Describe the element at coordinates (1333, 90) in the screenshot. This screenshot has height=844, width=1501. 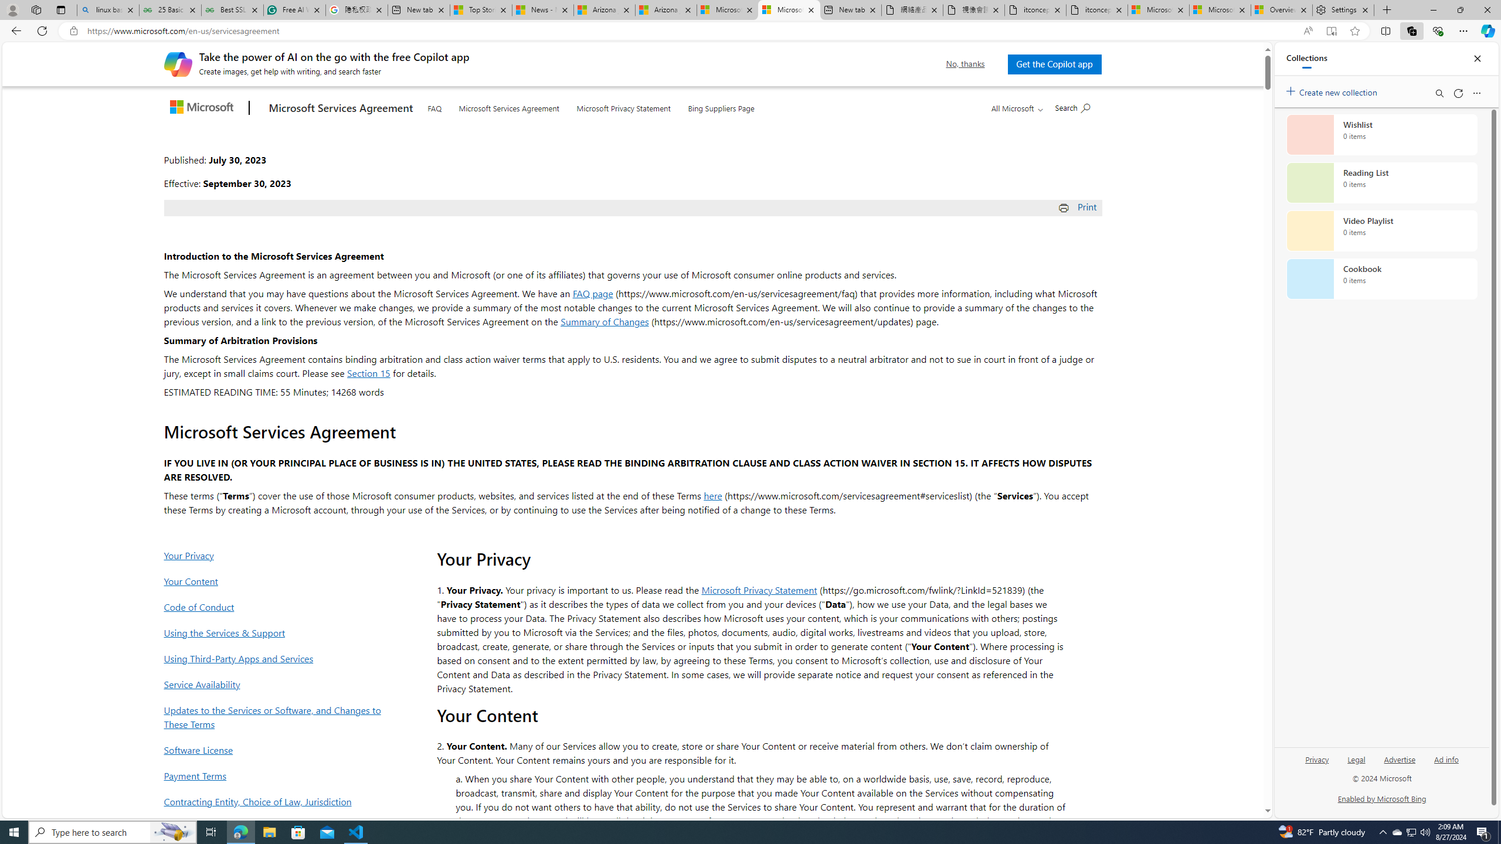
I see `Create new collection` at that location.